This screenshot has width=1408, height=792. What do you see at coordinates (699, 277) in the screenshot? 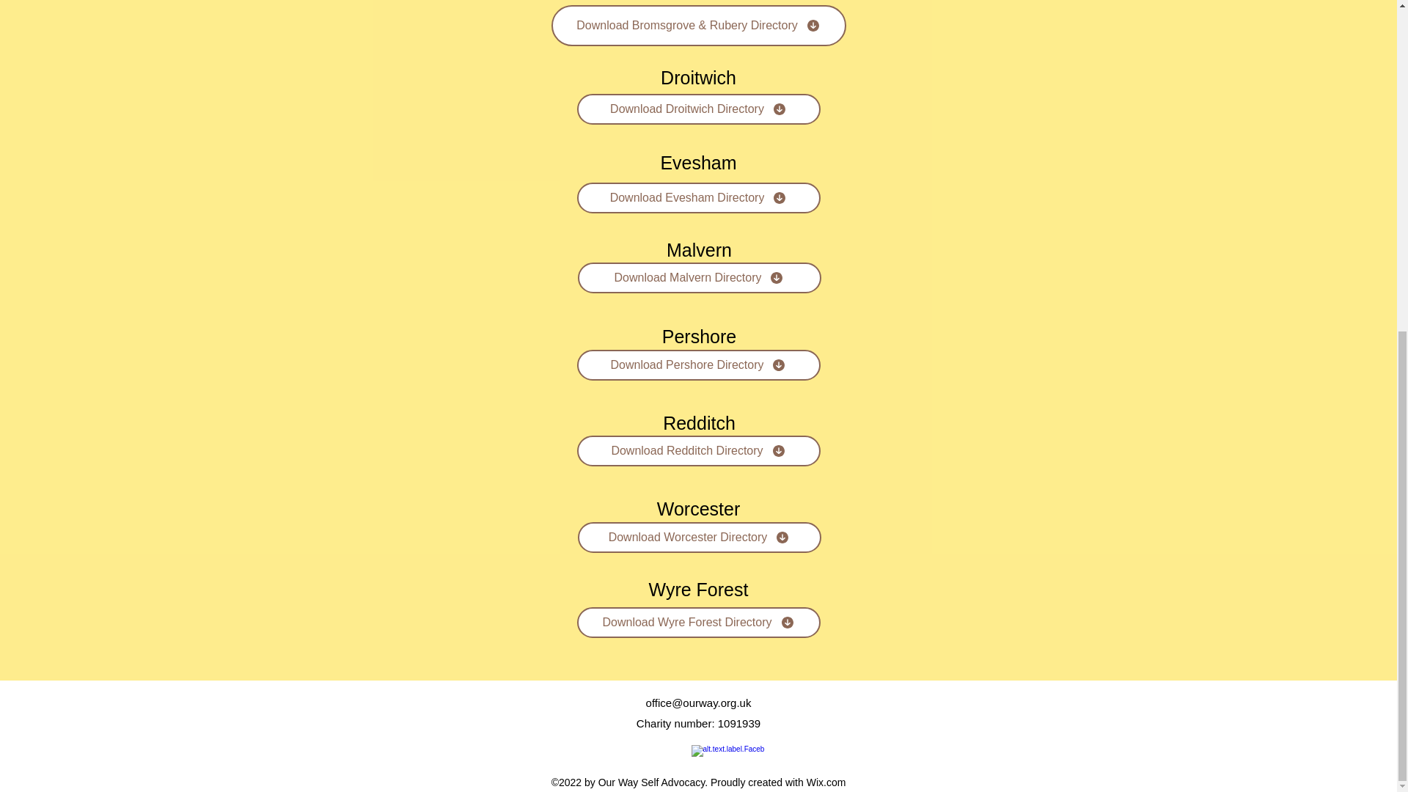
I see `Download Malvern Directory` at bounding box center [699, 277].